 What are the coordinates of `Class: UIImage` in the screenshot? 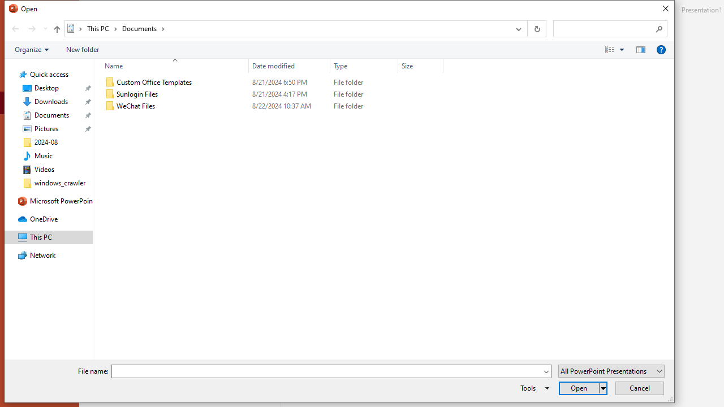 It's located at (110, 106).